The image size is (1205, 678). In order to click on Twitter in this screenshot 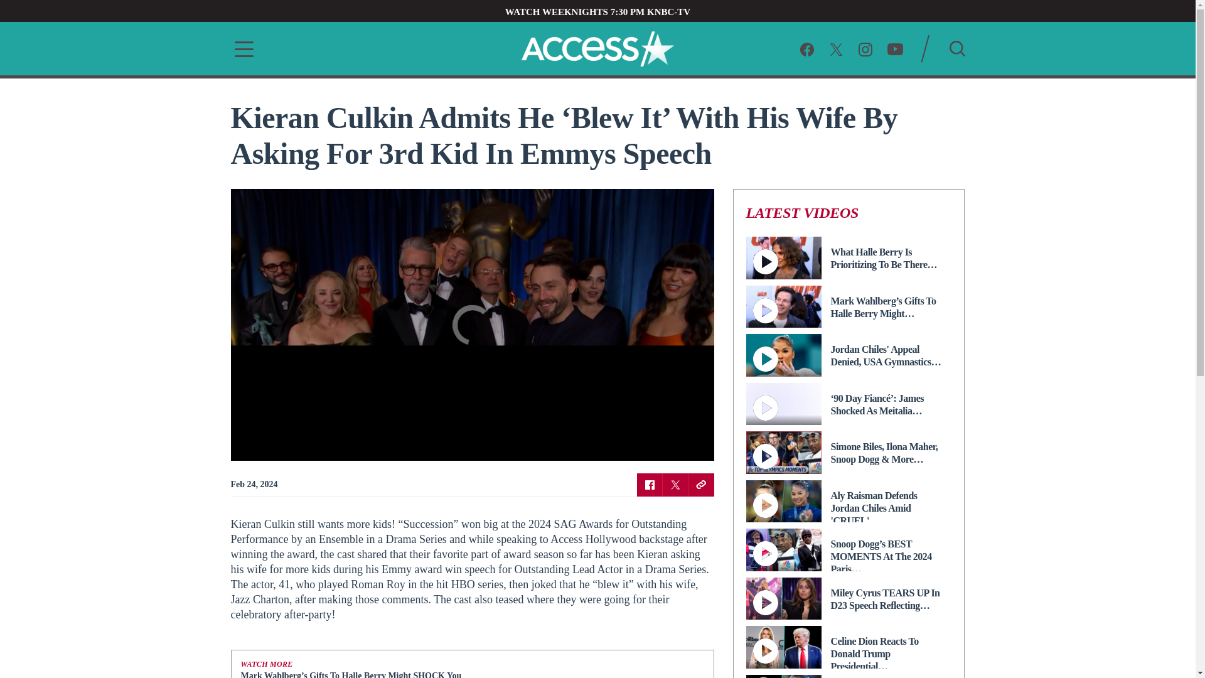, I will do `click(836, 48)`.